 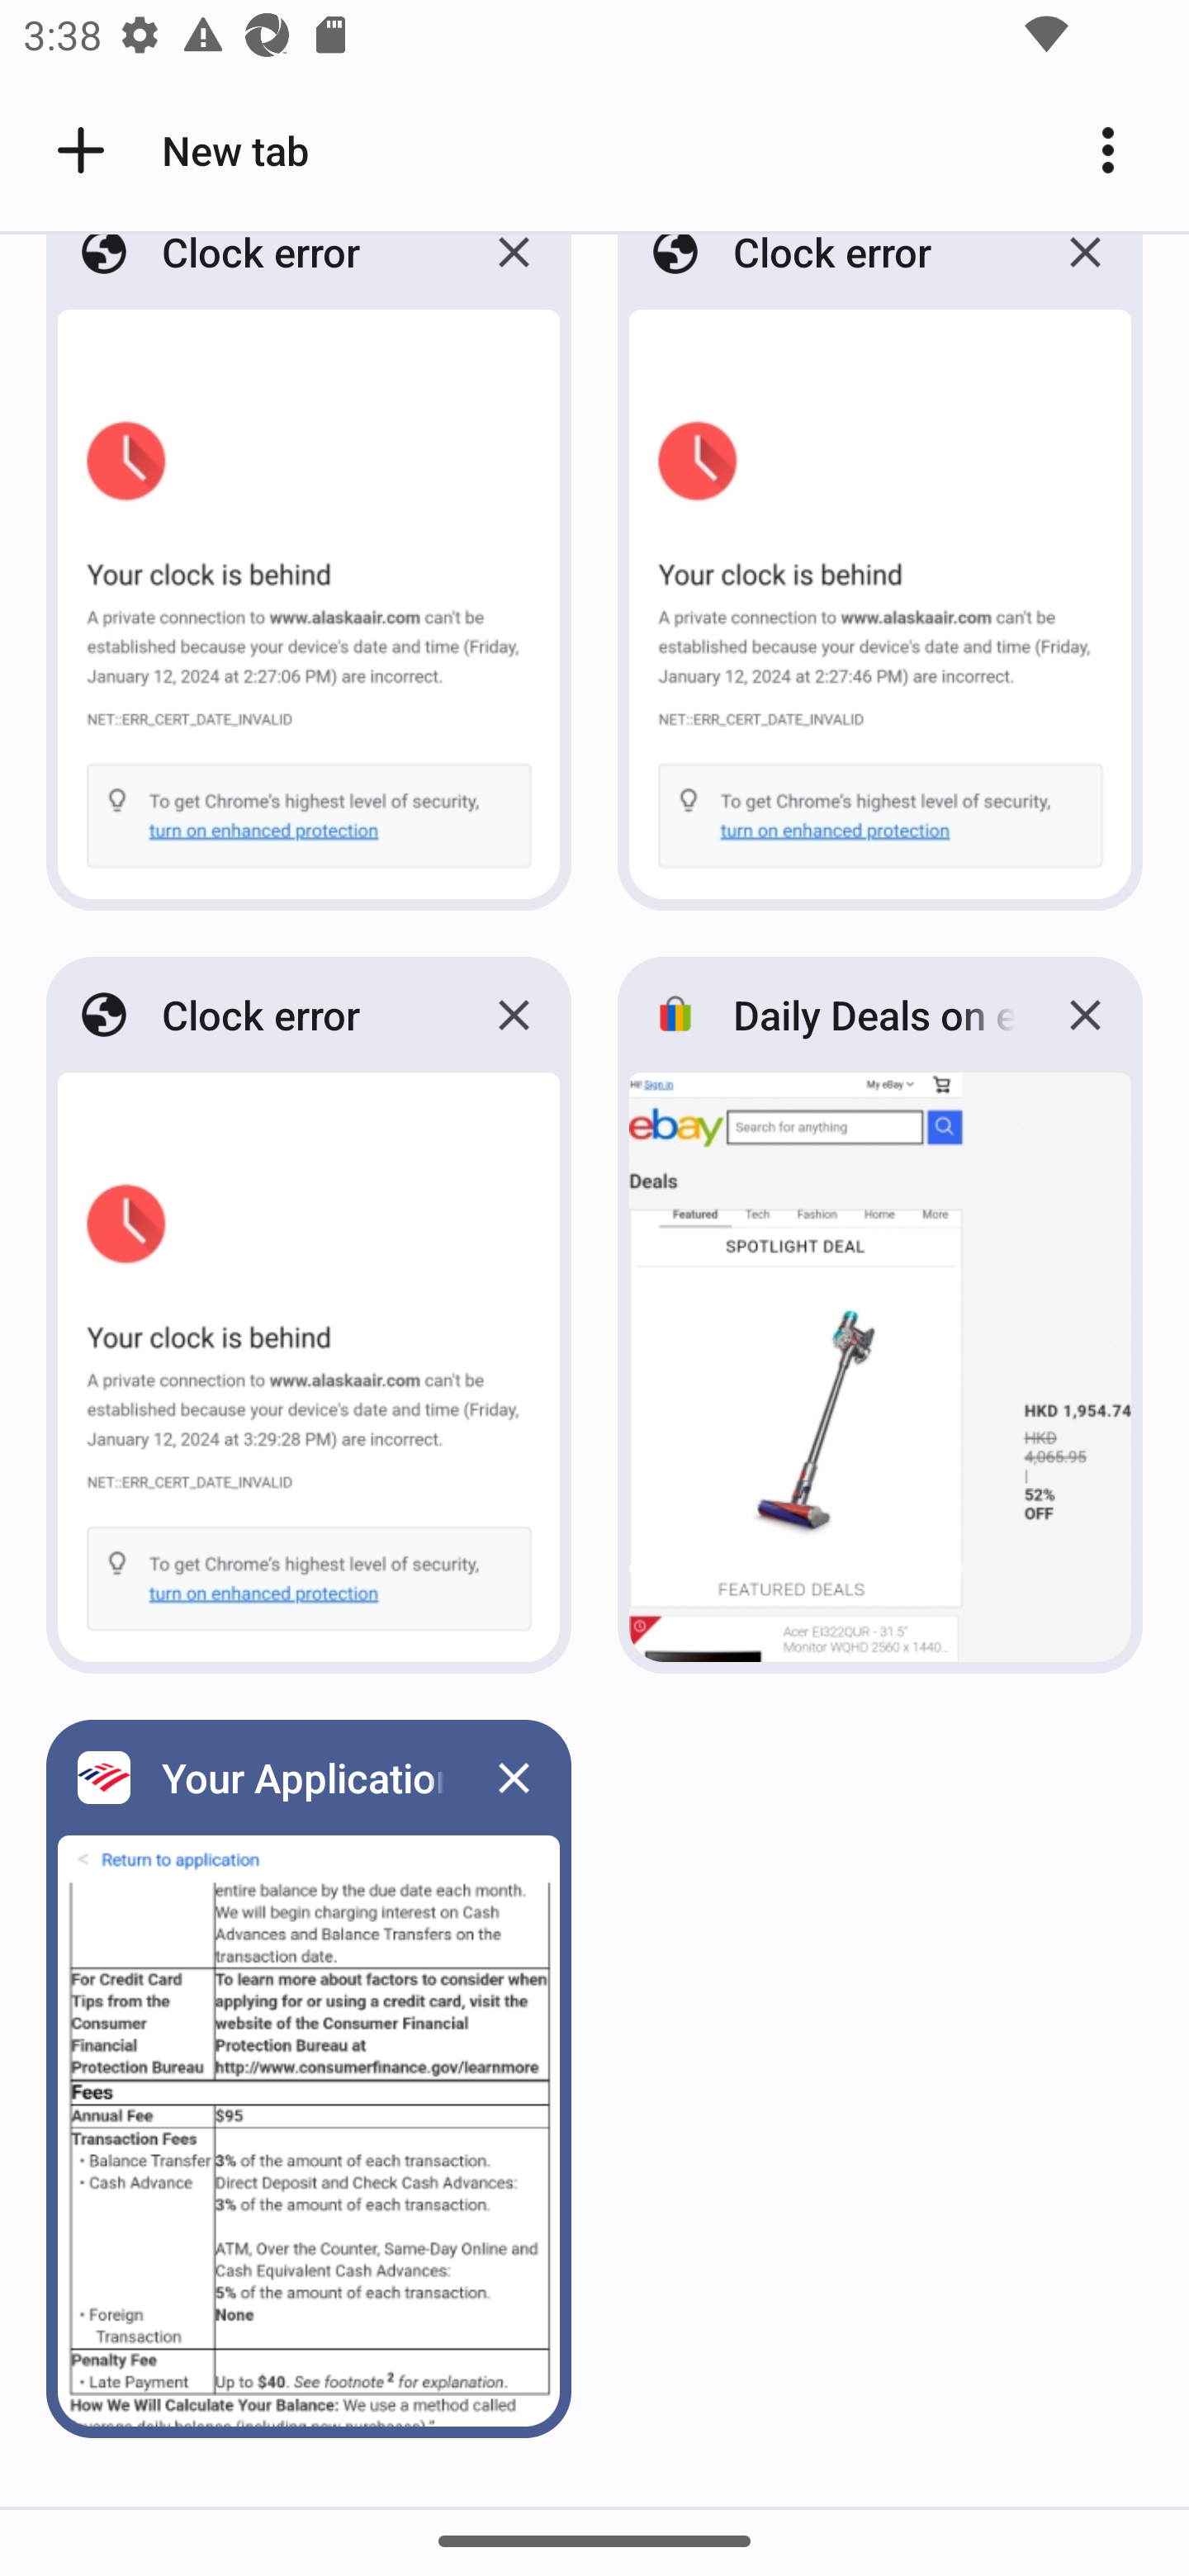 I want to click on Clock error Clock error, tab Close Clock error tab, so click(x=309, y=1314).